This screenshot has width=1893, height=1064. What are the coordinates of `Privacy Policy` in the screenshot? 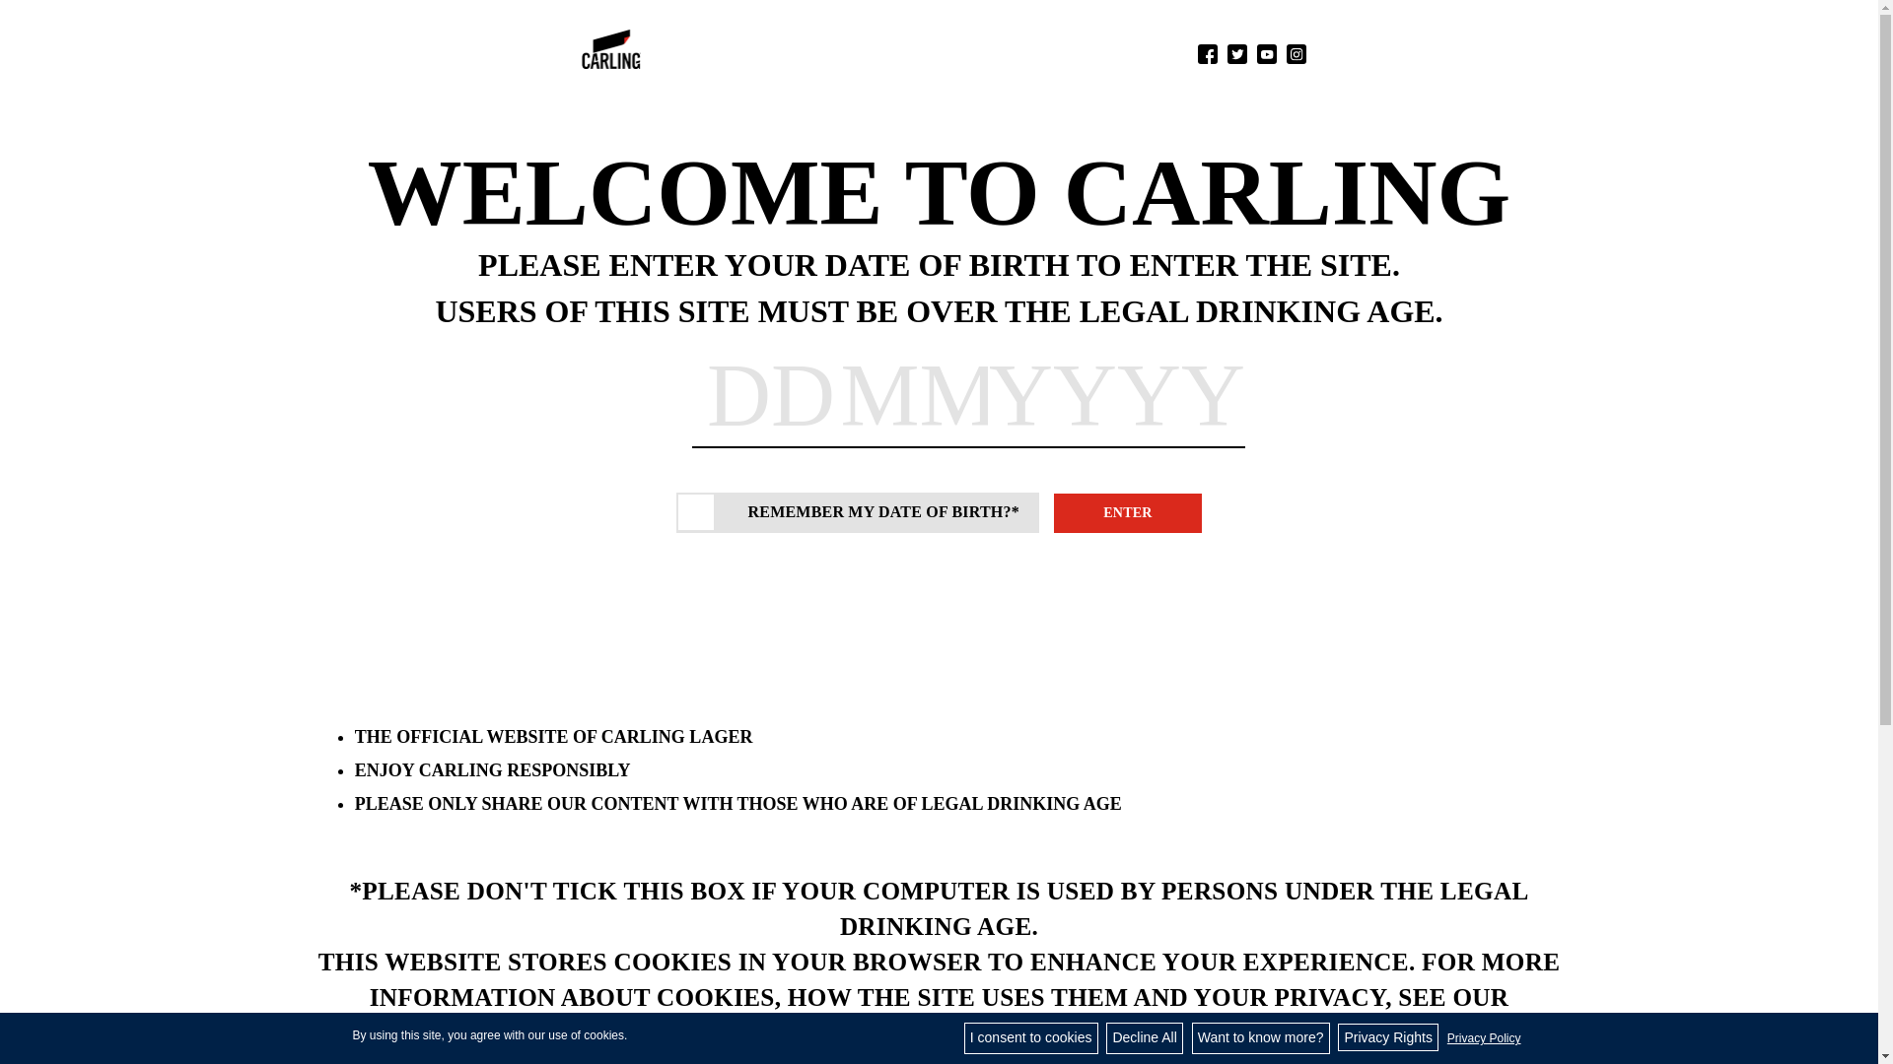 It's located at (1484, 1038).